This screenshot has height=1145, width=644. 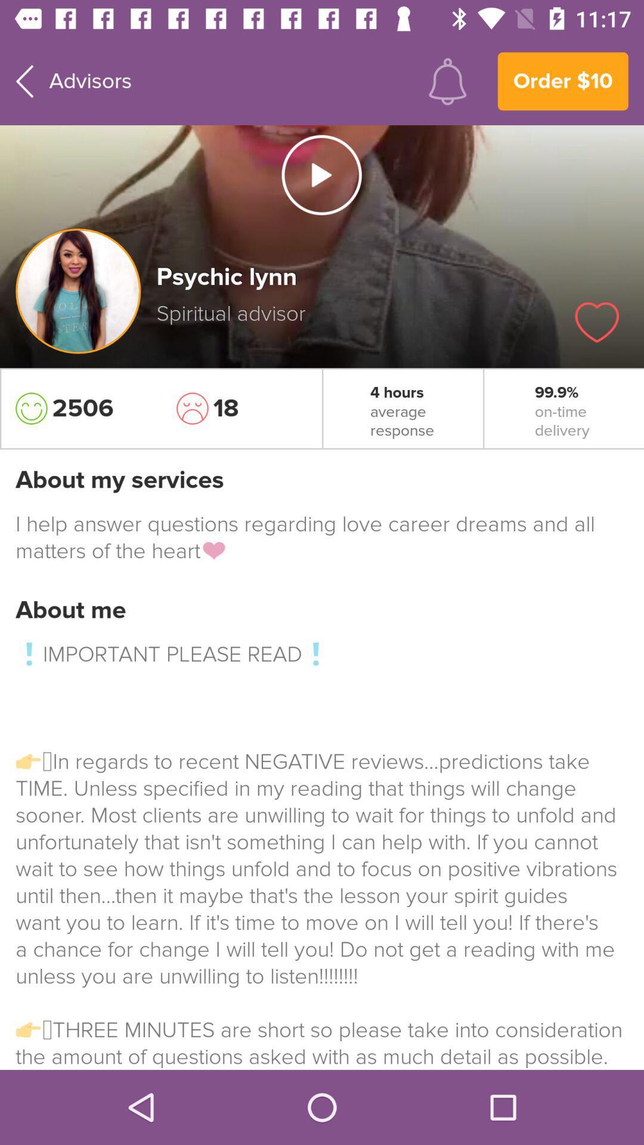 What do you see at coordinates (597, 322) in the screenshot?
I see `heart the persons page` at bounding box center [597, 322].